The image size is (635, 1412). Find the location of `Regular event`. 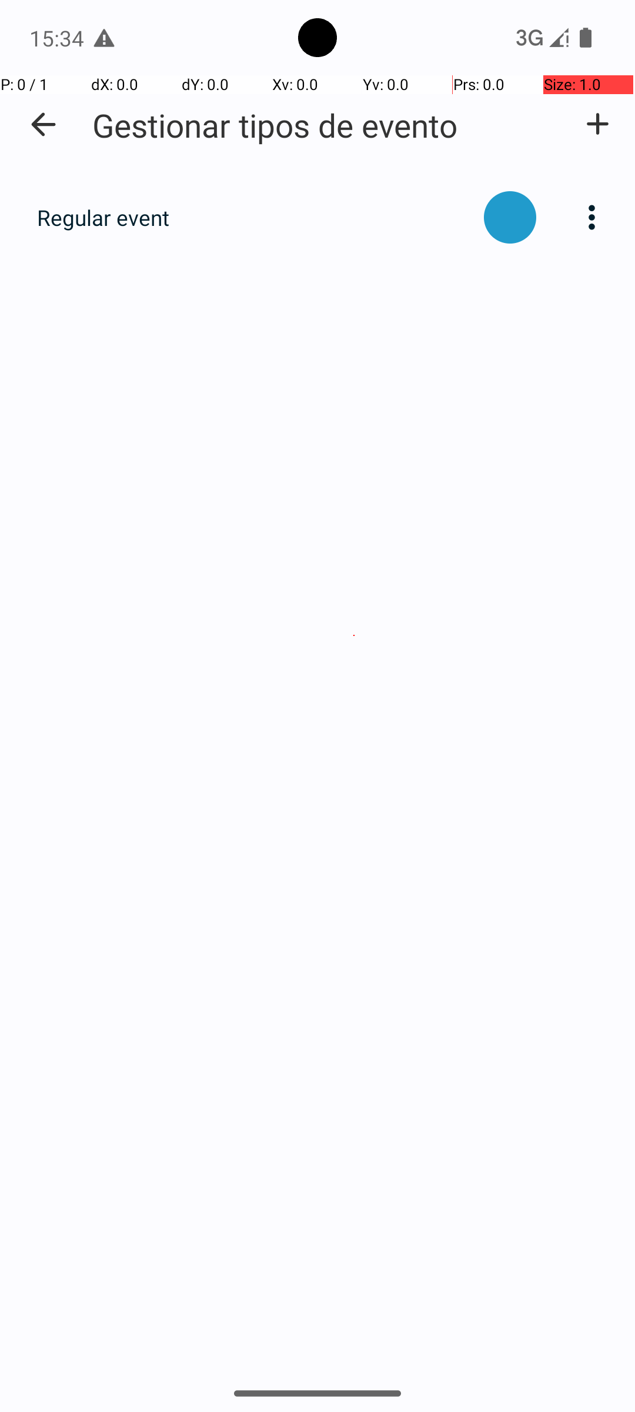

Regular event is located at coordinates (254, 218).